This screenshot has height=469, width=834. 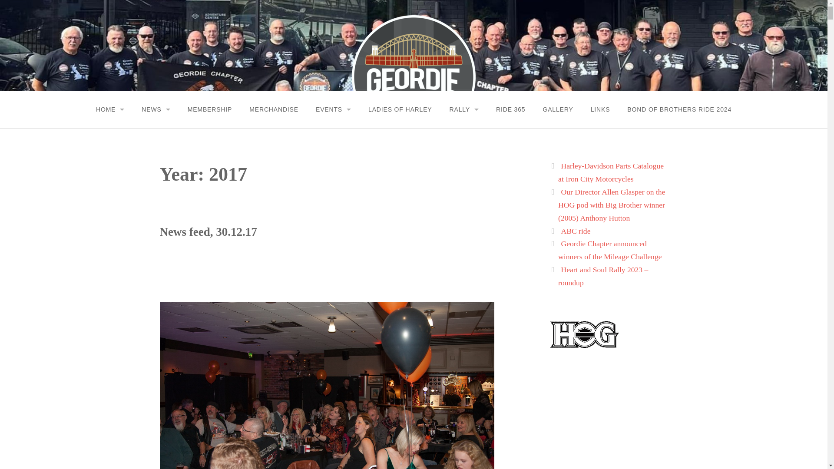 What do you see at coordinates (110, 166) in the screenshot?
I see `CHAPTER CHARTER` at bounding box center [110, 166].